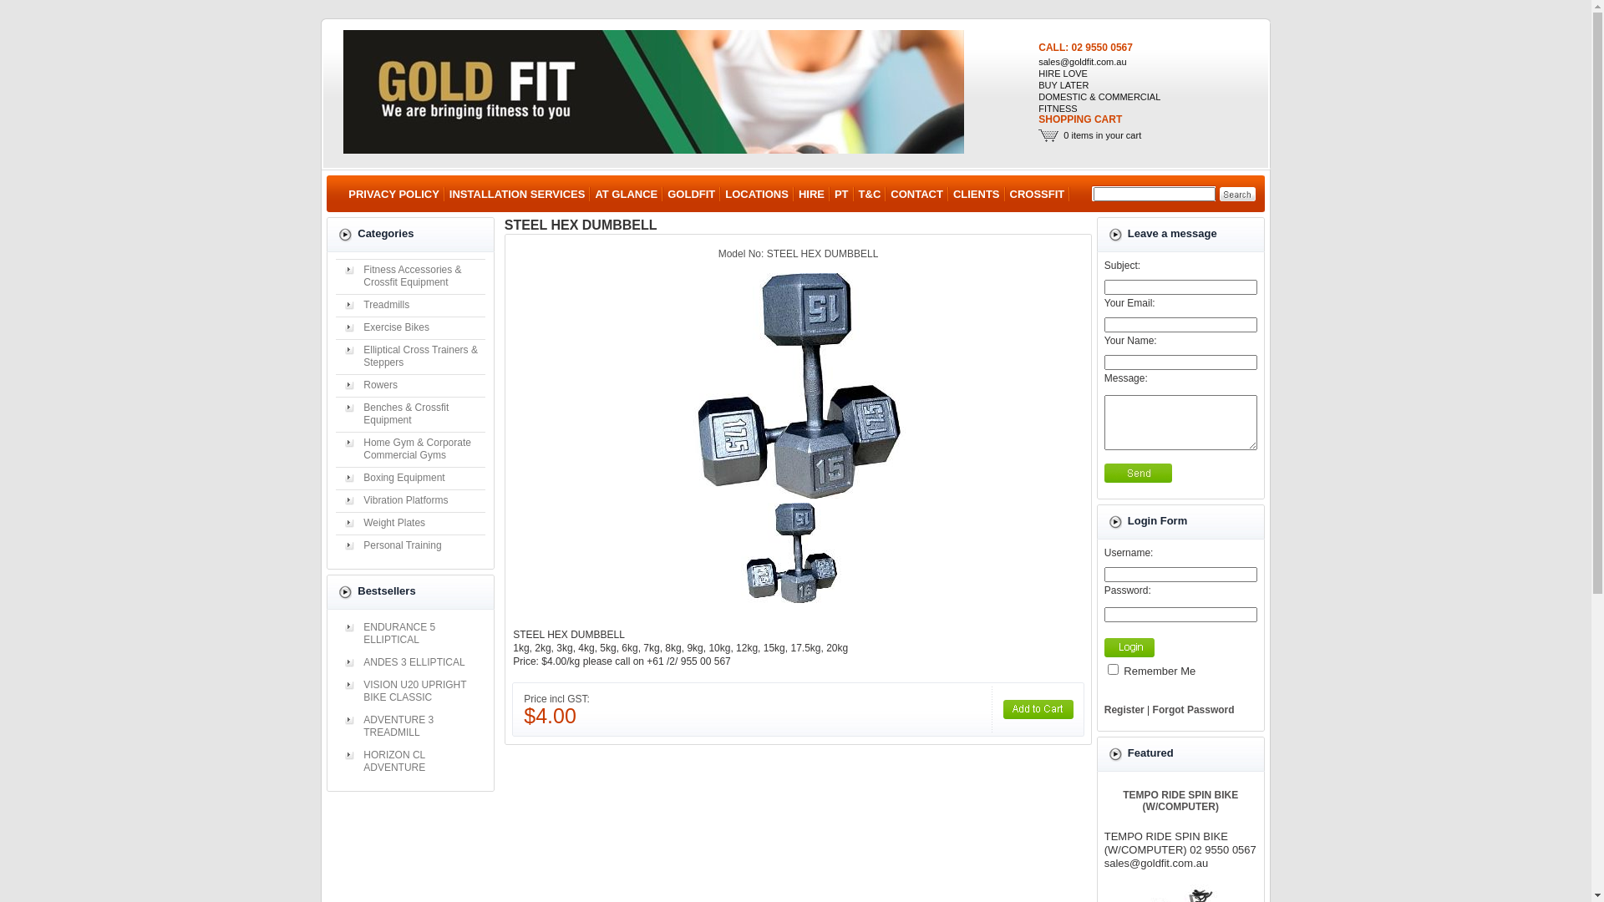  Describe the element at coordinates (411, 500) in the screenshot. I see `Vibration Platforms` at that location.